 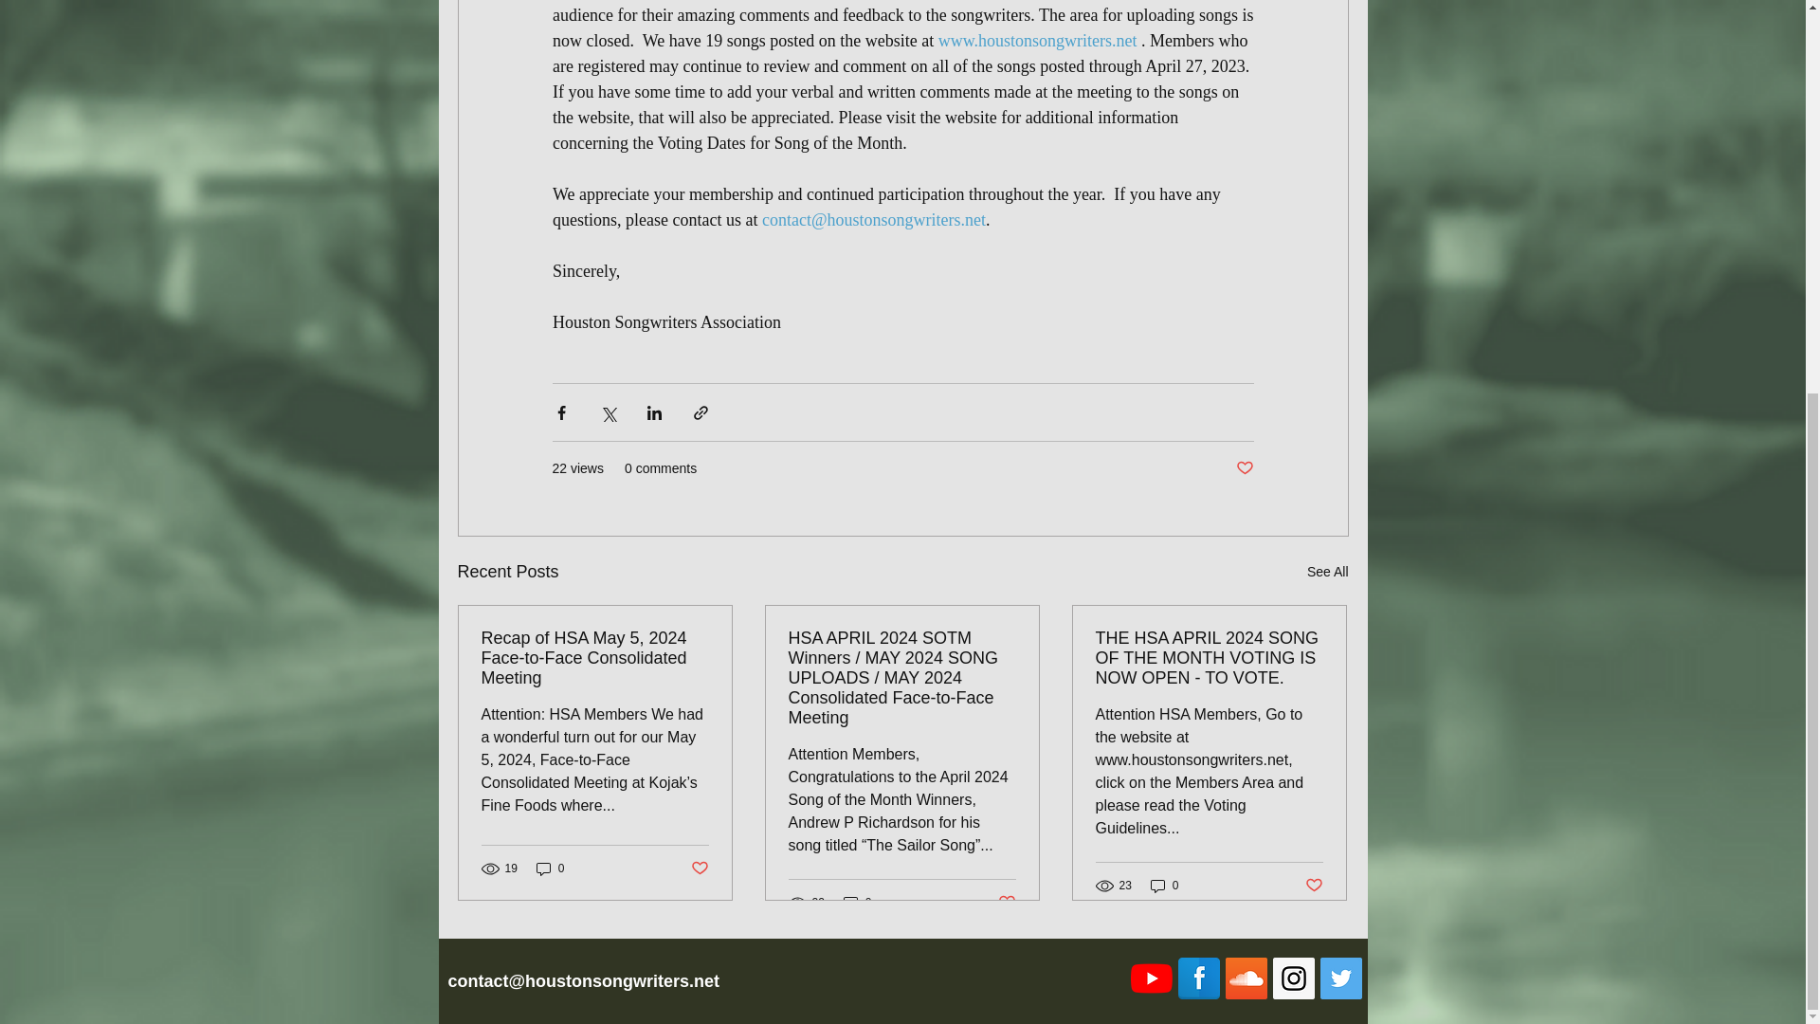 I want to click on Post not marked as liked, so click(x=1007, y=902).